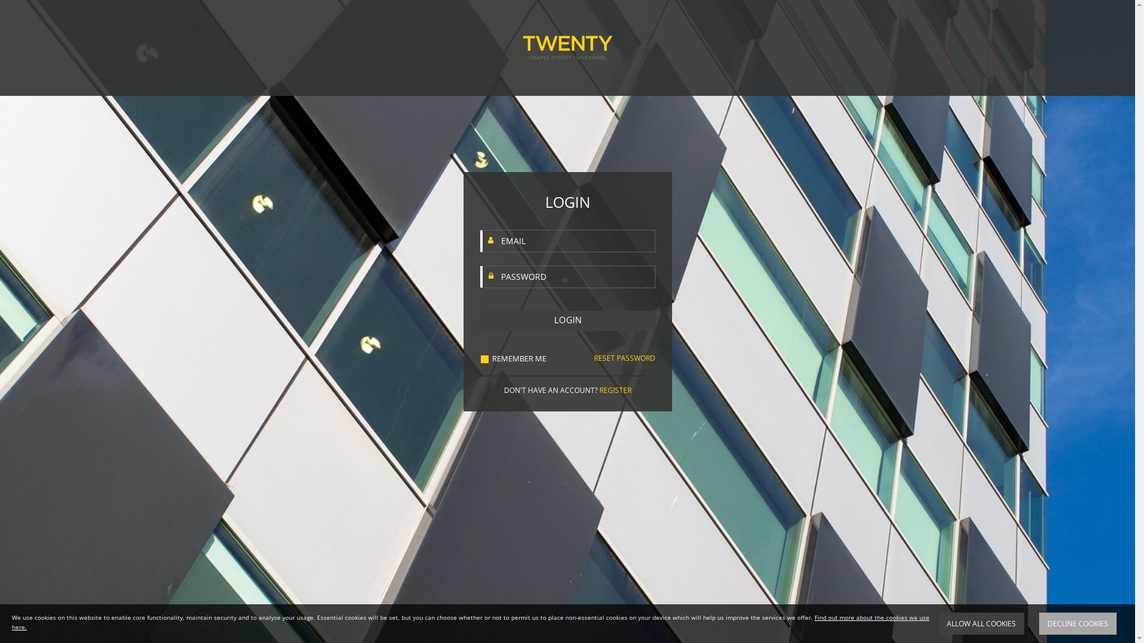 The width and height of the screenshot is (1144, 643). Describe the element at coordinates (568, 48) in the screenshot. I see `Twenty Chapel Street` at that location.